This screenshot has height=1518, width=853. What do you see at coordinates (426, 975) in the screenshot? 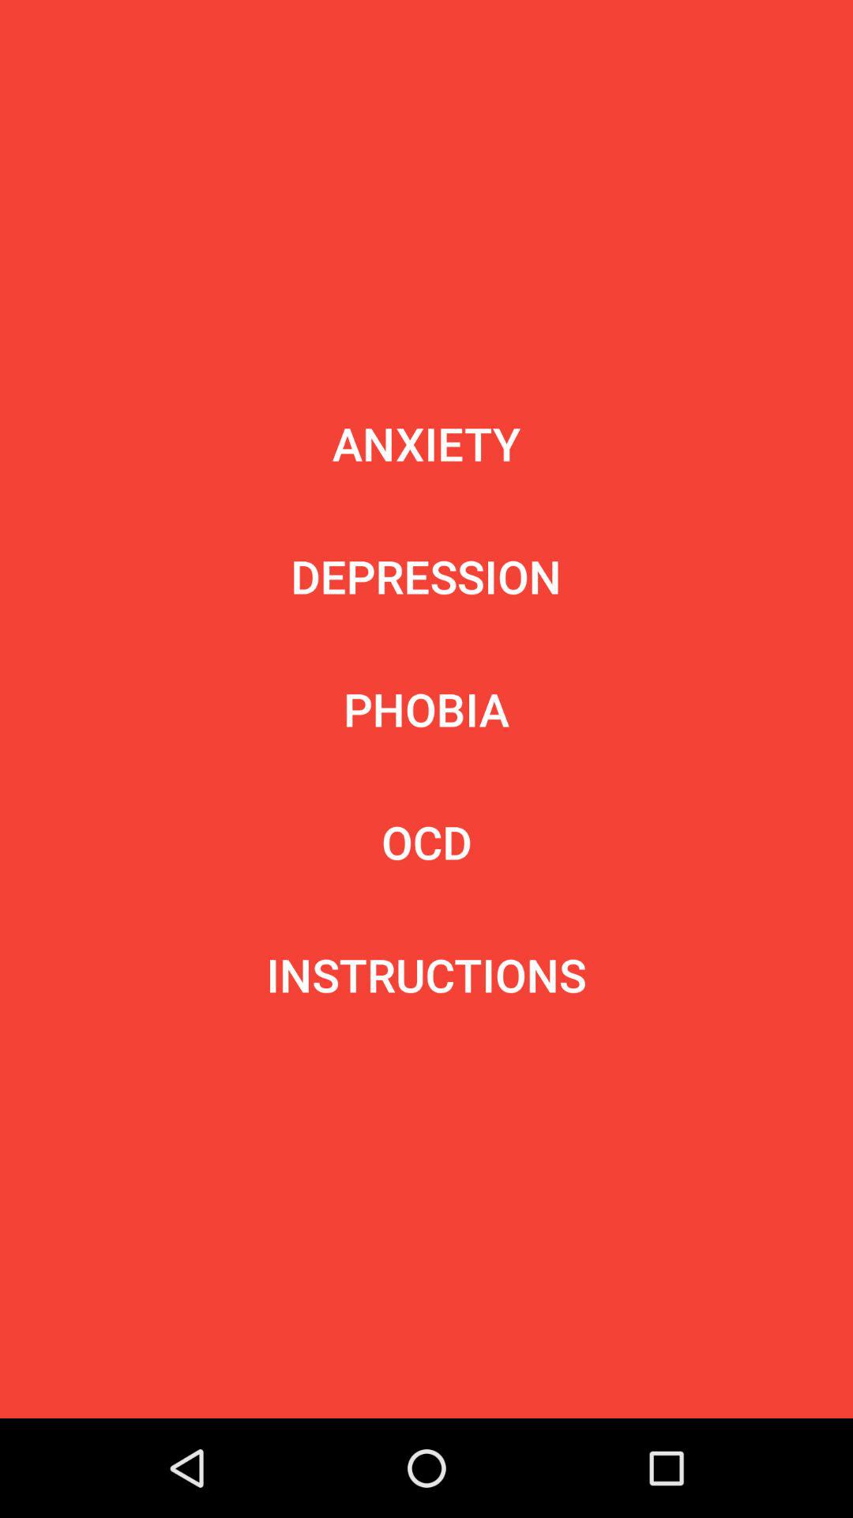
I see `open instructions item` at bounding box center [426, 975].